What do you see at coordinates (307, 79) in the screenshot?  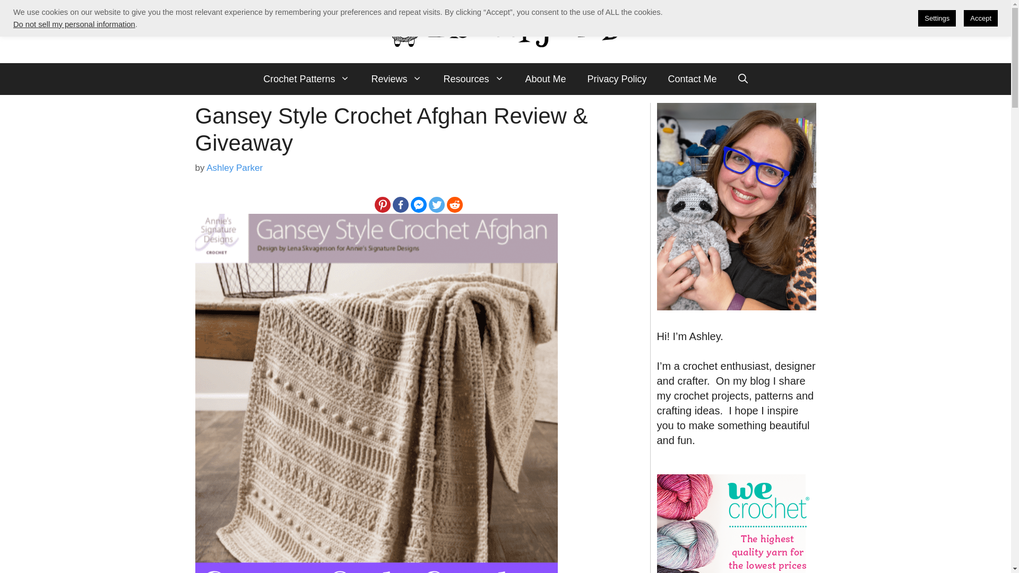 I see `Crochet Patterns` at bounding box center [307, 79].